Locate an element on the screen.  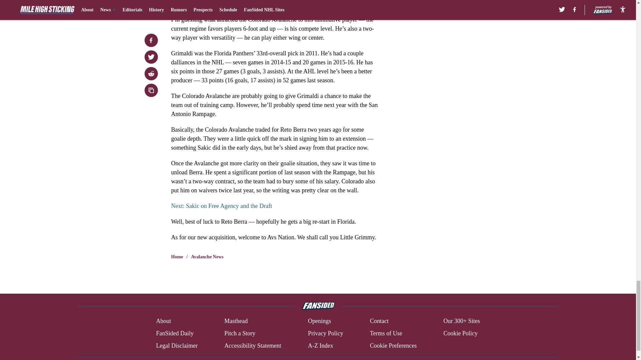
Openings is located at coordinates (319, 321).